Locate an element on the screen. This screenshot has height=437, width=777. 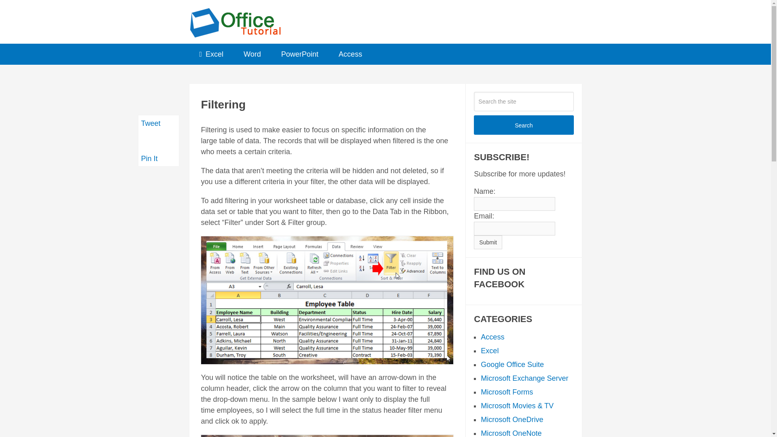
Microsoft Exchange Server is located at coordinates (524, 378).